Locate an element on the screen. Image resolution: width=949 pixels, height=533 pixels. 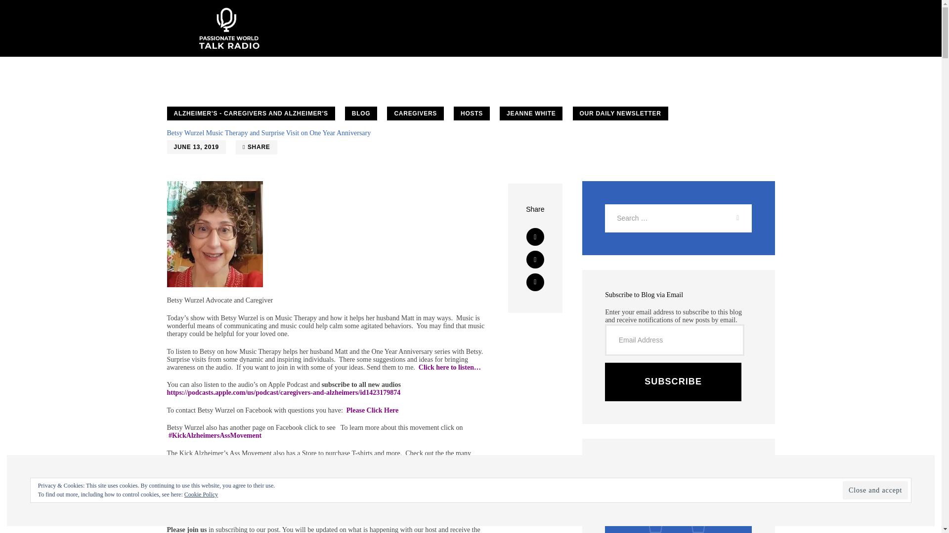
JEANNE WHITE is located at coordinates (531, 114).